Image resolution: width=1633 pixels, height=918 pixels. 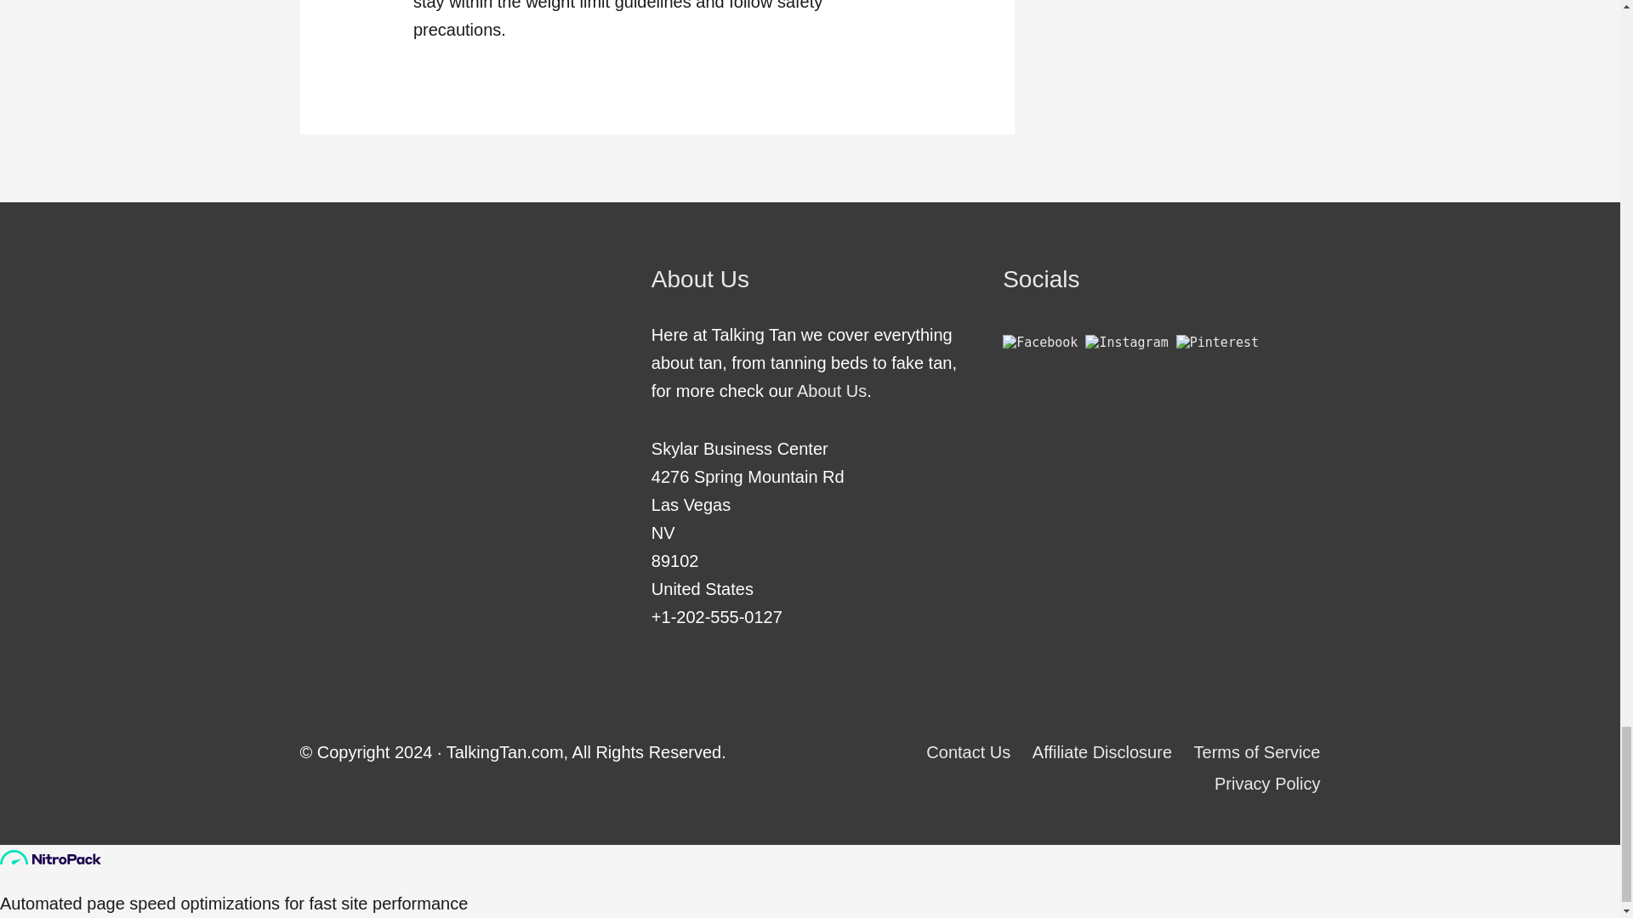 I want to click on Instagram, so click(x=1126, y=342).